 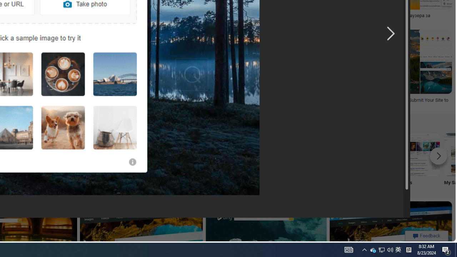 I want to click on Bing Random Search, so click(x=41, y=154).